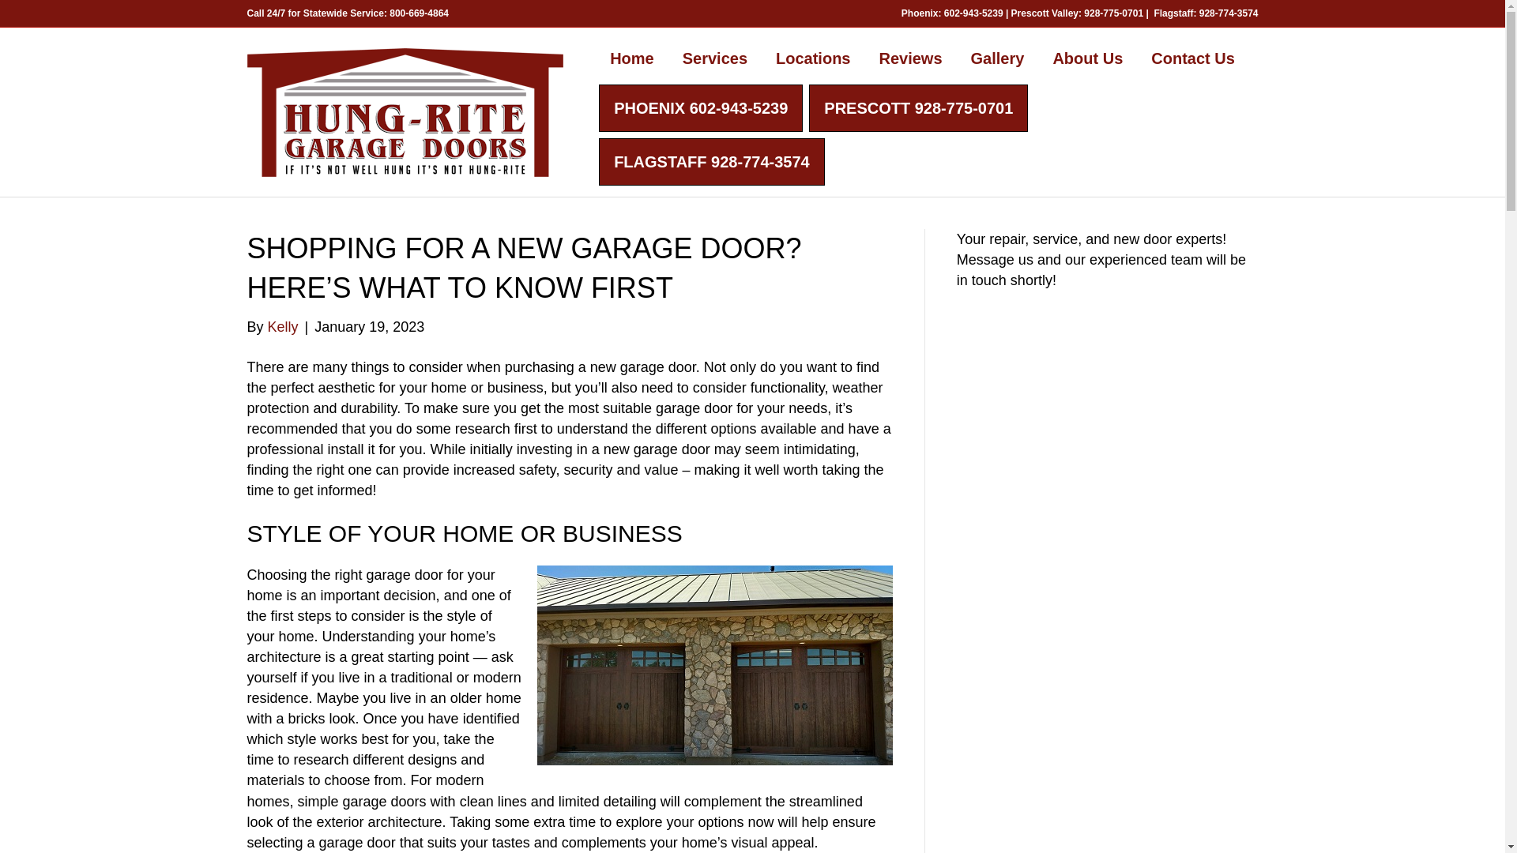 Image resolution: width=1517 pixels, height=853 pixels. I want to click on Services, so click(714, 58).